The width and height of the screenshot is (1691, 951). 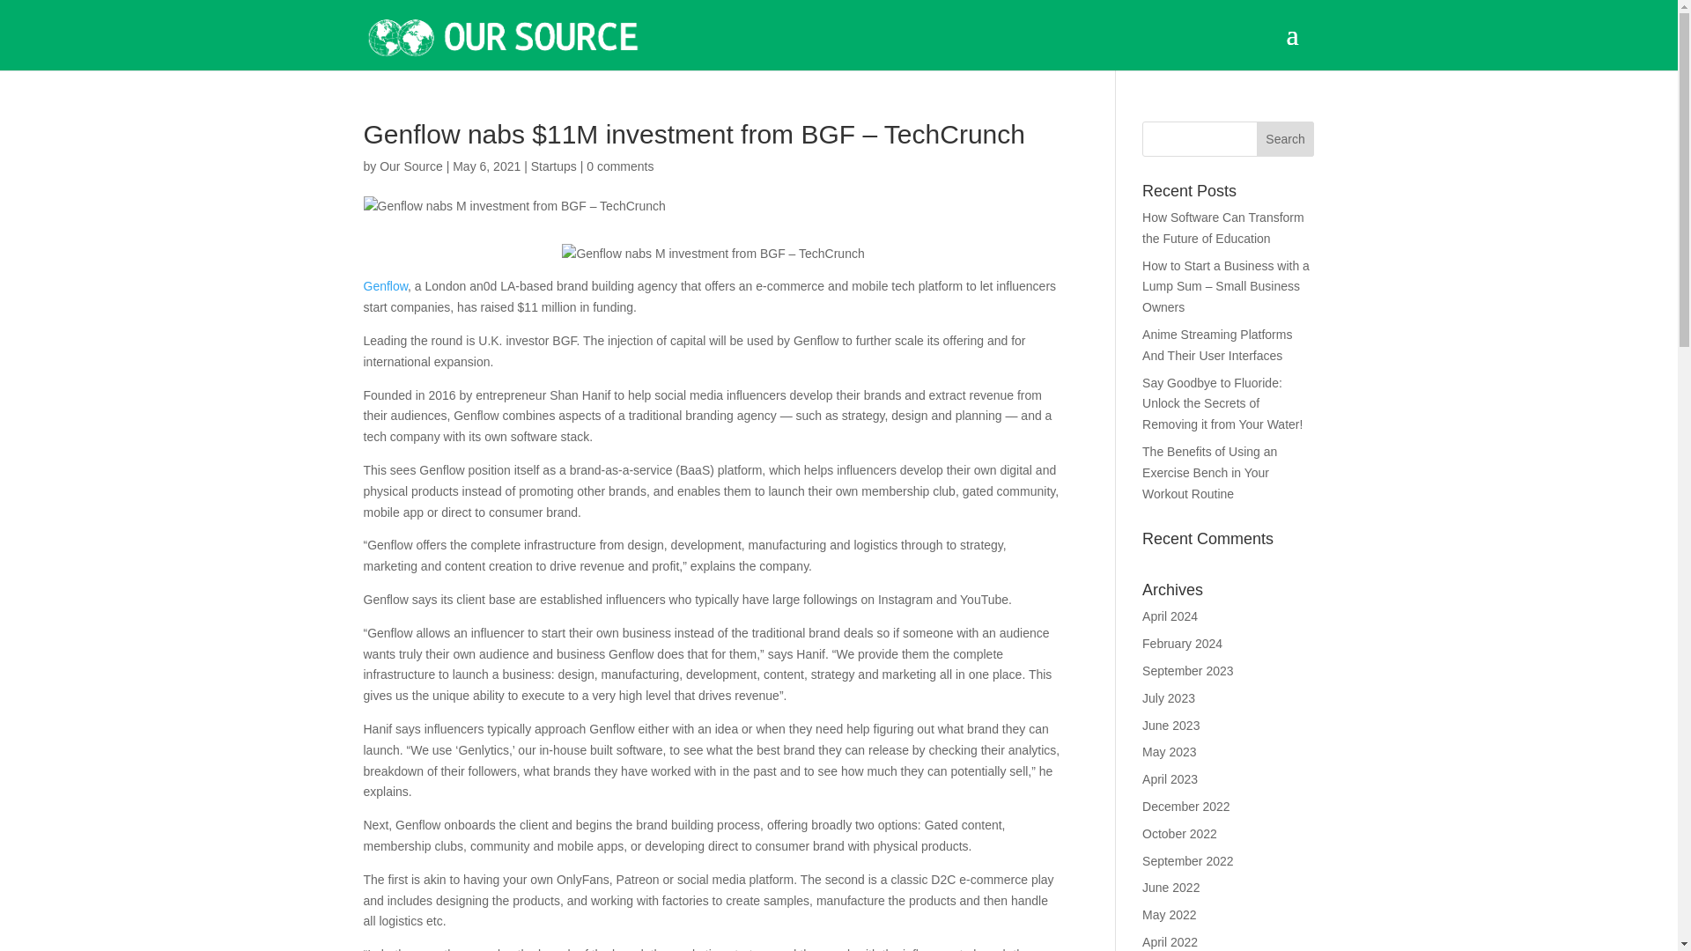 I want to click on July 2023, so click(x=1169, y=698).